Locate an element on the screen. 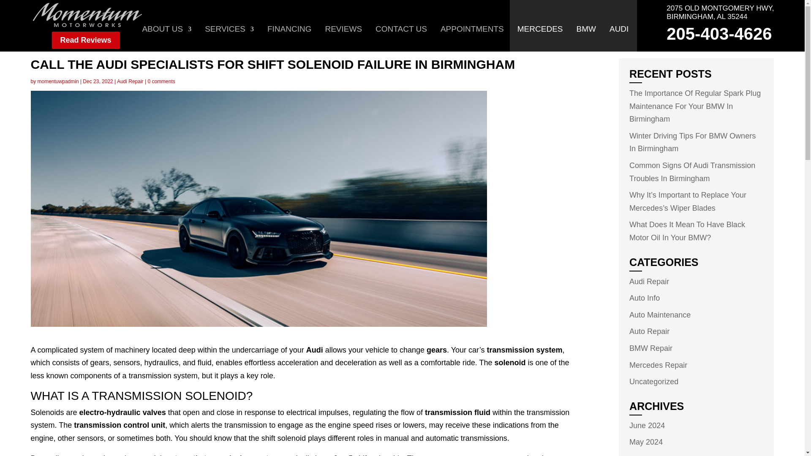 This screenshot has width=811, height=456. FINANCING is located at coordinates (289, 39).